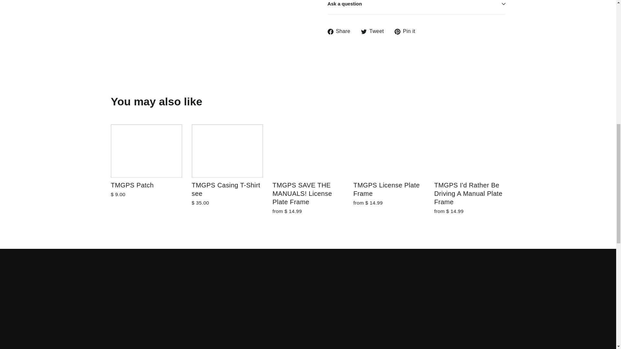 Image resolution: width=621 pixels, height=349 pixels. What do you see at coordinates (375, 32) in the screenshot?
I see `Tweet on Twitter` at bounding box center [375, 32].